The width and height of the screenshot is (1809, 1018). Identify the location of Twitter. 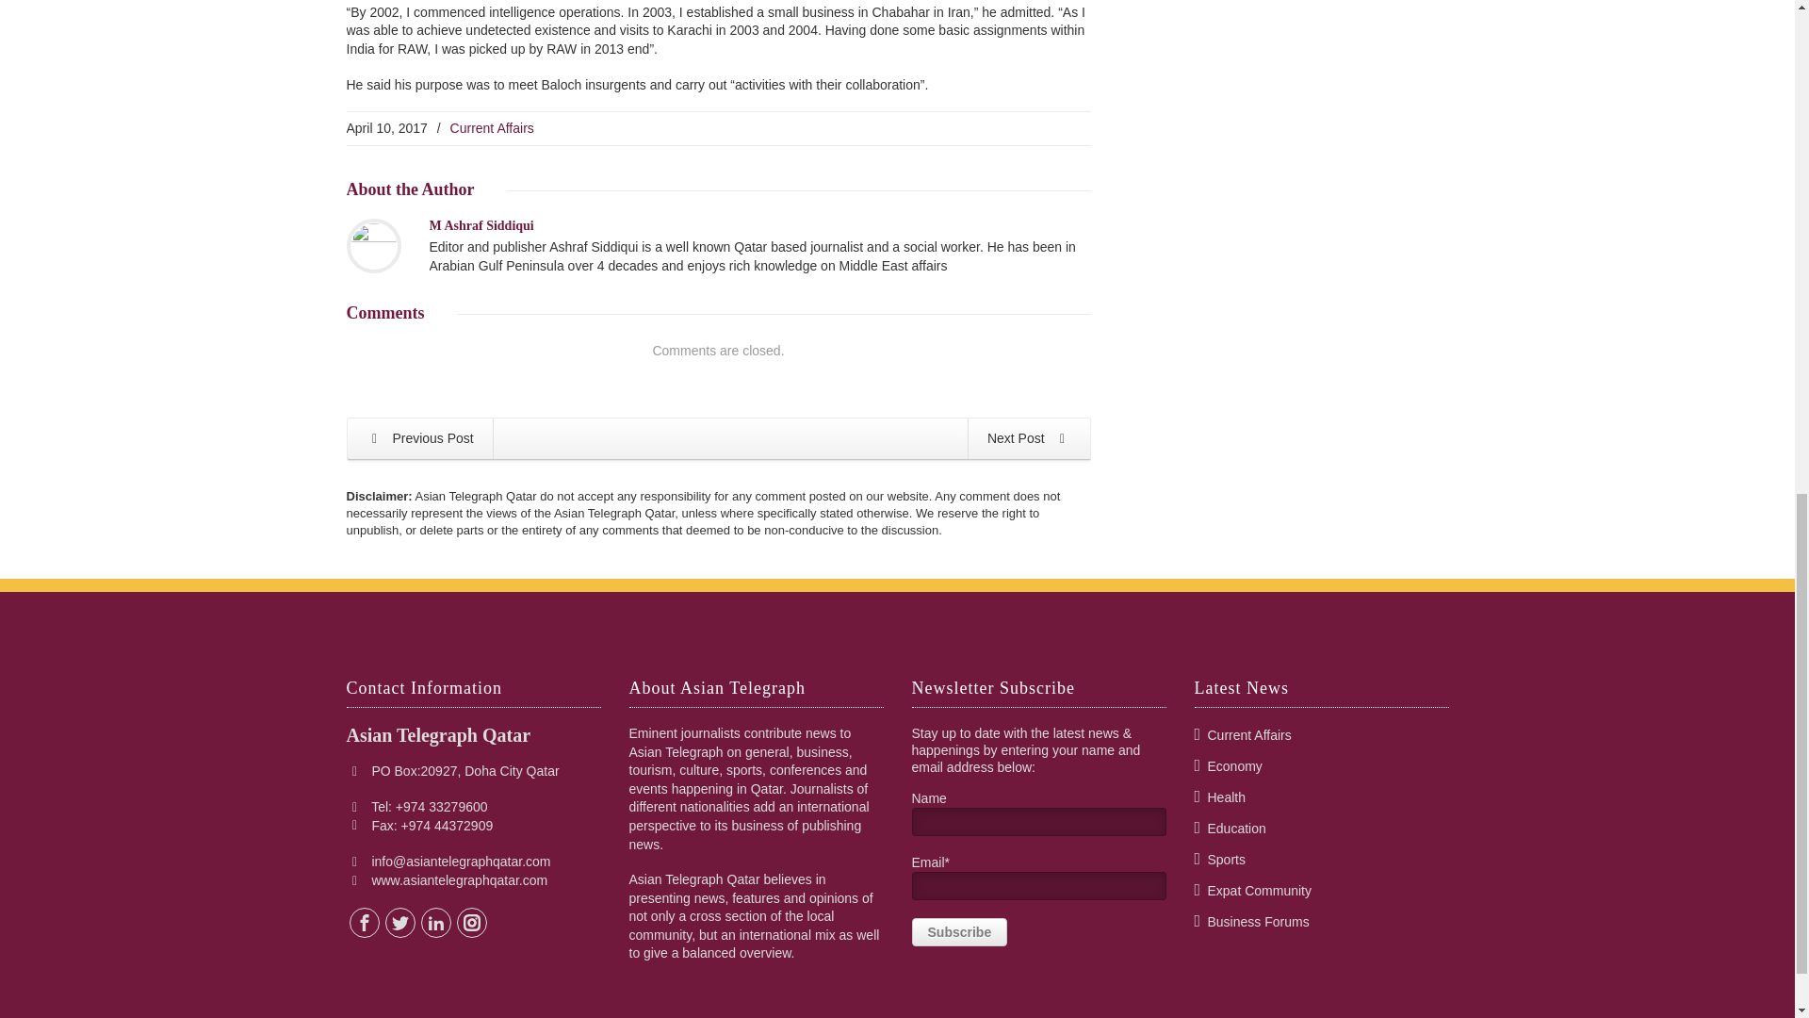
(399, 922).